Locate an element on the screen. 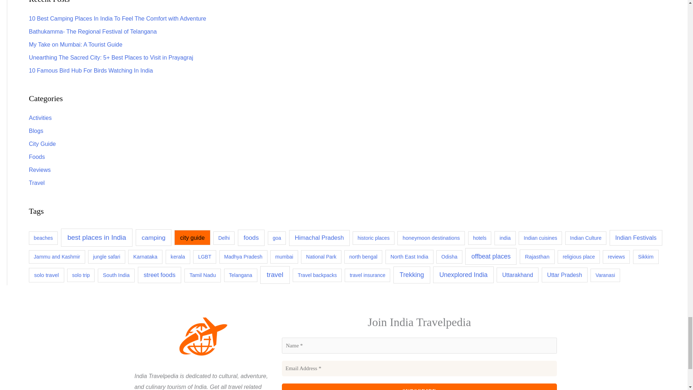 This screenshot has height=390, width=693. My Take on Mumbai: A Tourist Guide is located at coordinates (76, 44).